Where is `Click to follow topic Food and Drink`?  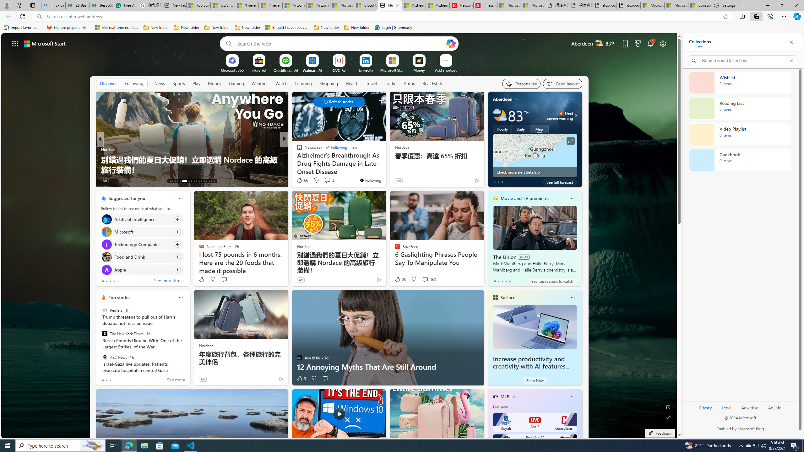 Click to follow topic Food and Drink is located at coordinates (142, 257).